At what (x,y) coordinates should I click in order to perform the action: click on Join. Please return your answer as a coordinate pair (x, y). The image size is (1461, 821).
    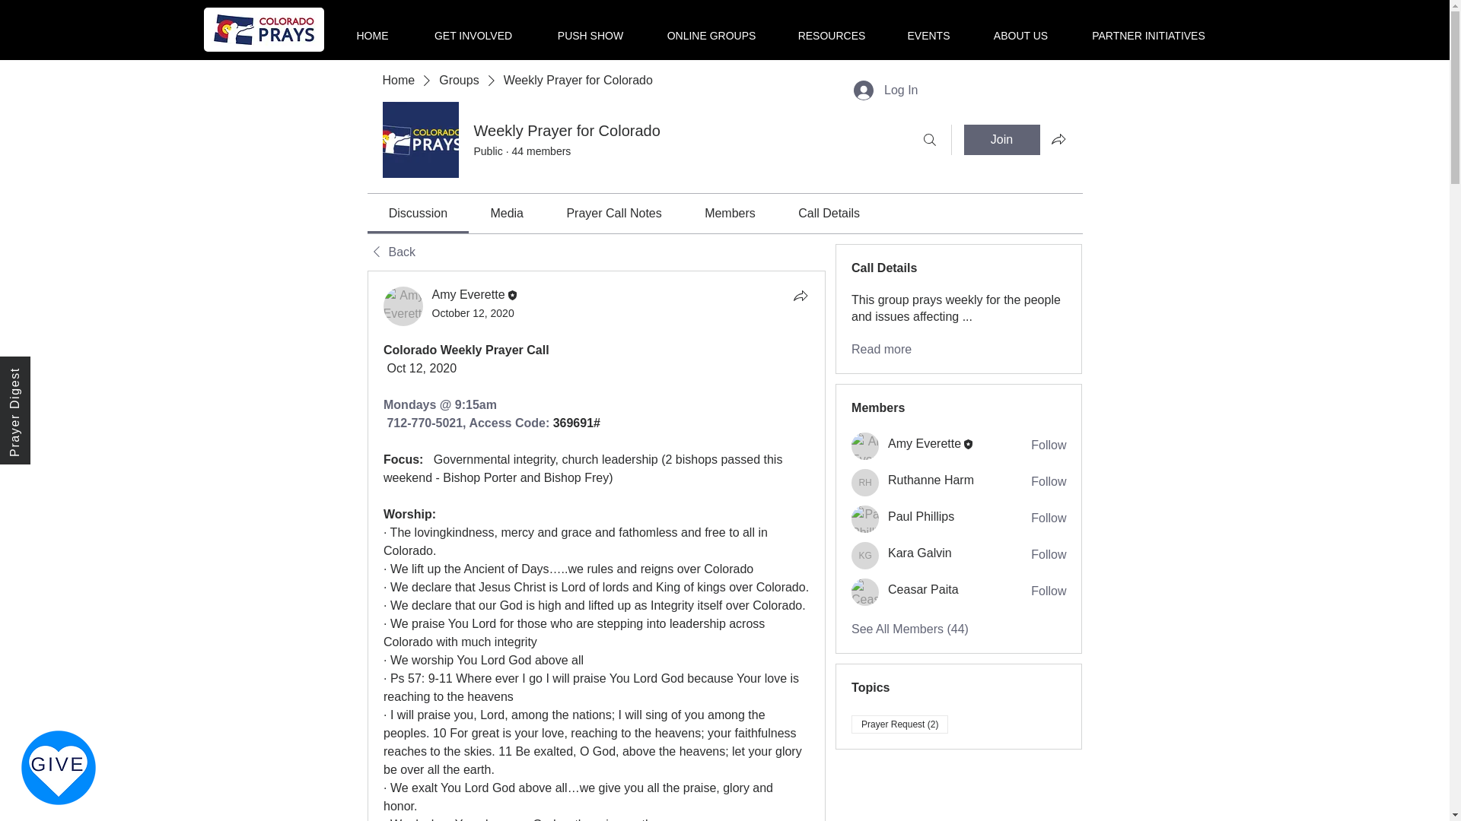
    Looking at the image, I should click on (1001, 140).